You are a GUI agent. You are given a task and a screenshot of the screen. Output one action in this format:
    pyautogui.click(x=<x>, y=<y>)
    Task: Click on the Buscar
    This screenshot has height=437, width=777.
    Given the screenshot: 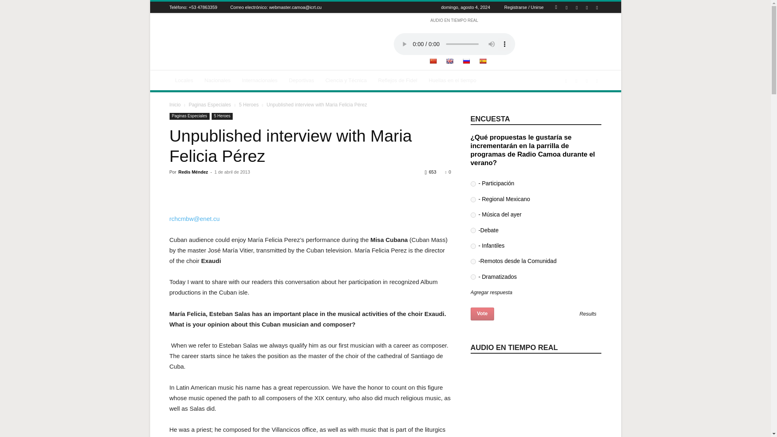 What is the action you would take?
    pyautogui.click(x=579, y=36)
    